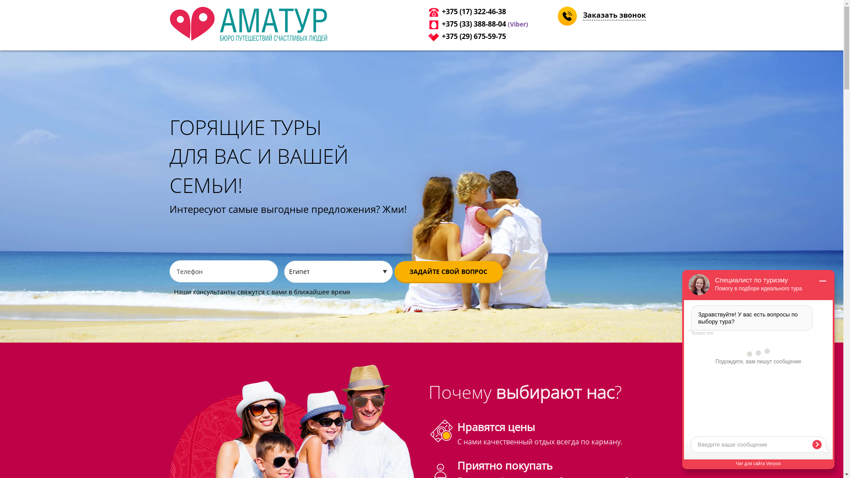  Describe the element at coordinates (474, 36) in the screenshot. I see `+375 (29) 675-59-75` at that location.